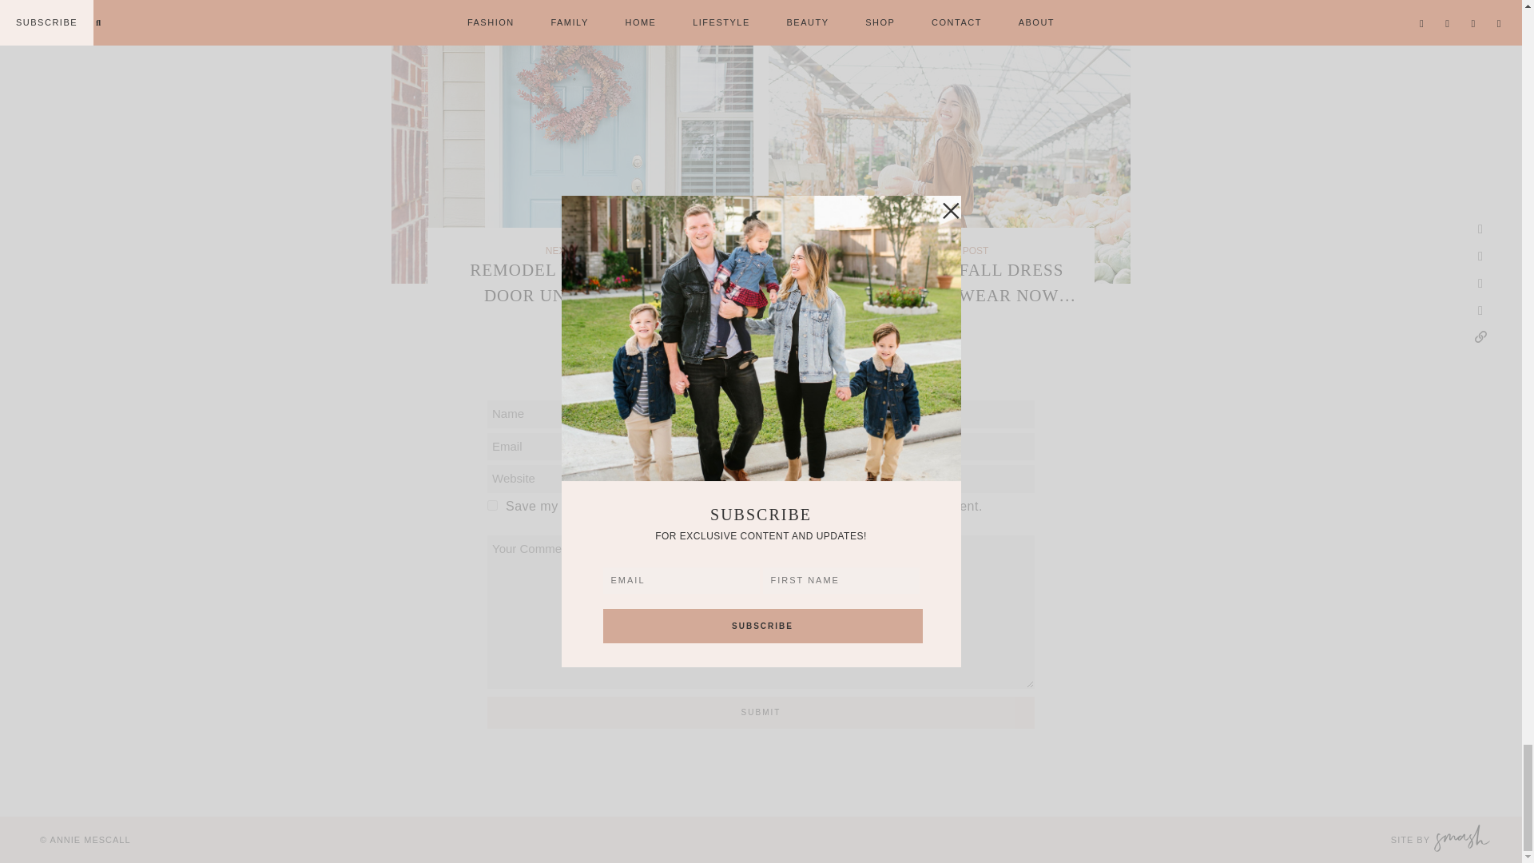 This screenshot has height=863, width=1534. What do you see at coordinates (761, 712) in the screenshot?
I see `Submit` at bounding box center [761, 712].